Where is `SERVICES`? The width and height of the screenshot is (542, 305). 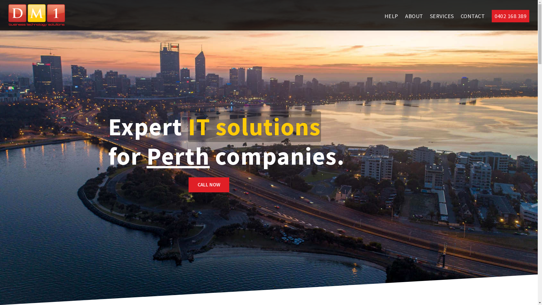 SERVICES is located at coordinates (442, 16).